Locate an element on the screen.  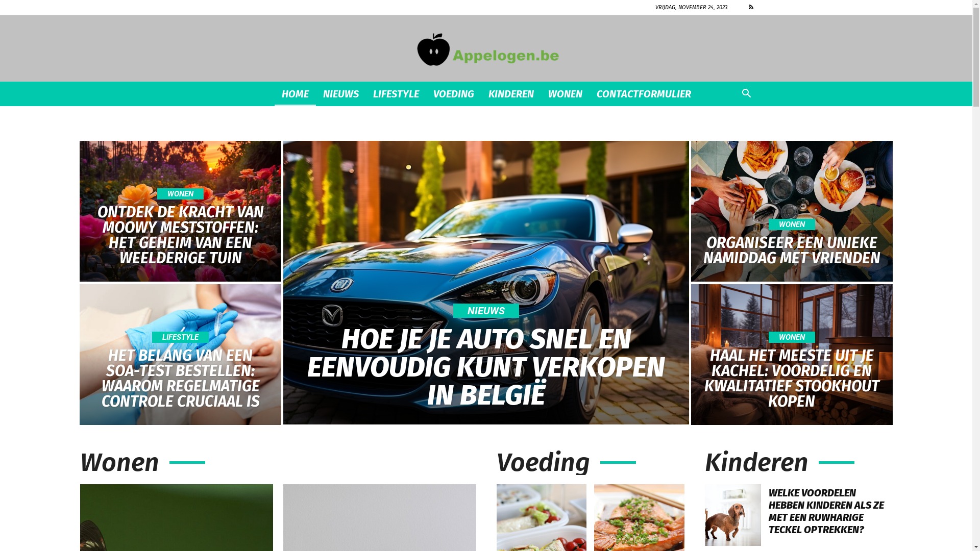
NIEUWS is located at coordinates (486, 311).